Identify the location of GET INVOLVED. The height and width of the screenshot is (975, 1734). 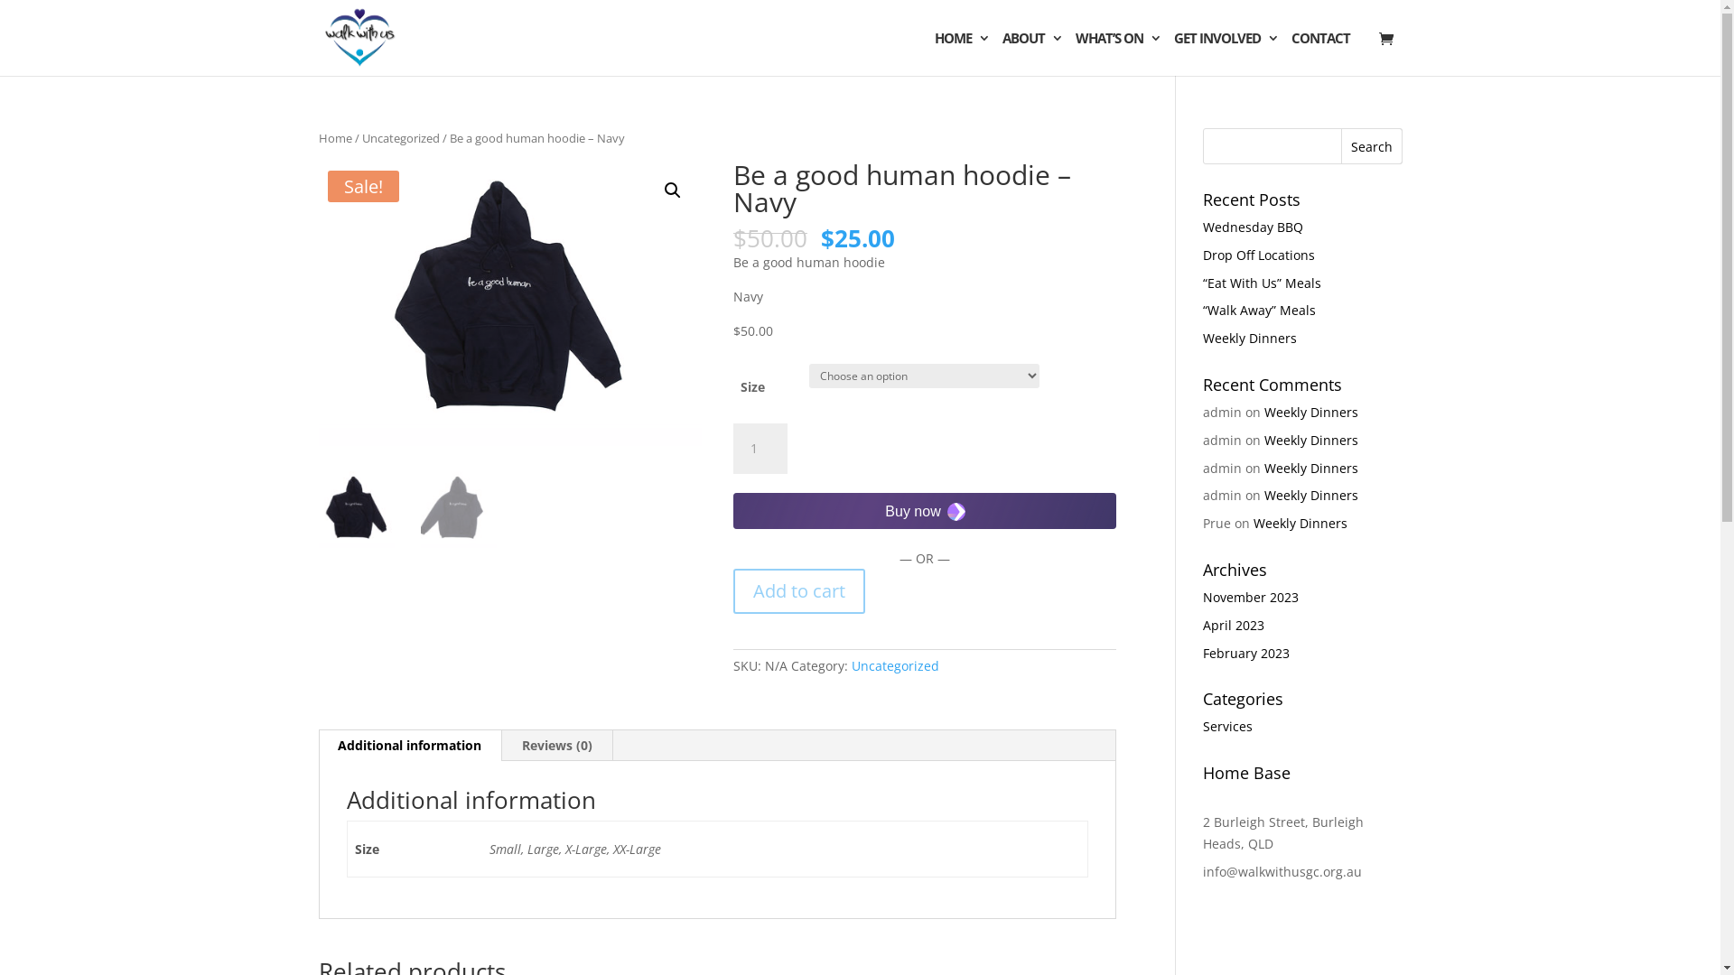
(1226, 54).